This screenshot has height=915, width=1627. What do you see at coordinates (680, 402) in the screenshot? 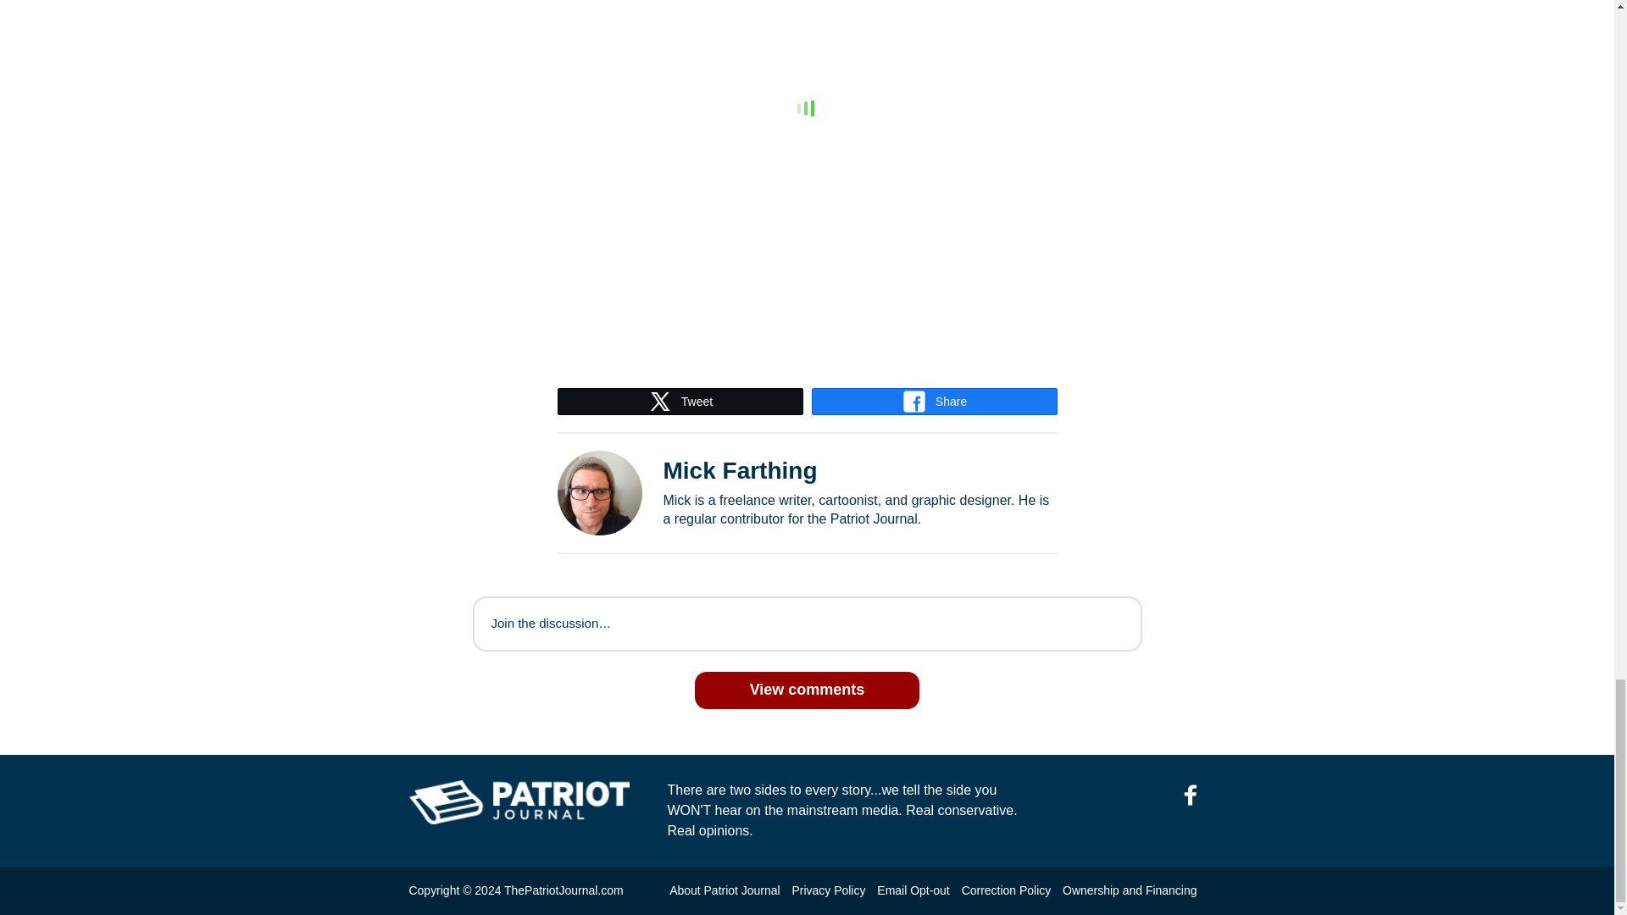
I see `Tweet` at bounding box center [680, 402].